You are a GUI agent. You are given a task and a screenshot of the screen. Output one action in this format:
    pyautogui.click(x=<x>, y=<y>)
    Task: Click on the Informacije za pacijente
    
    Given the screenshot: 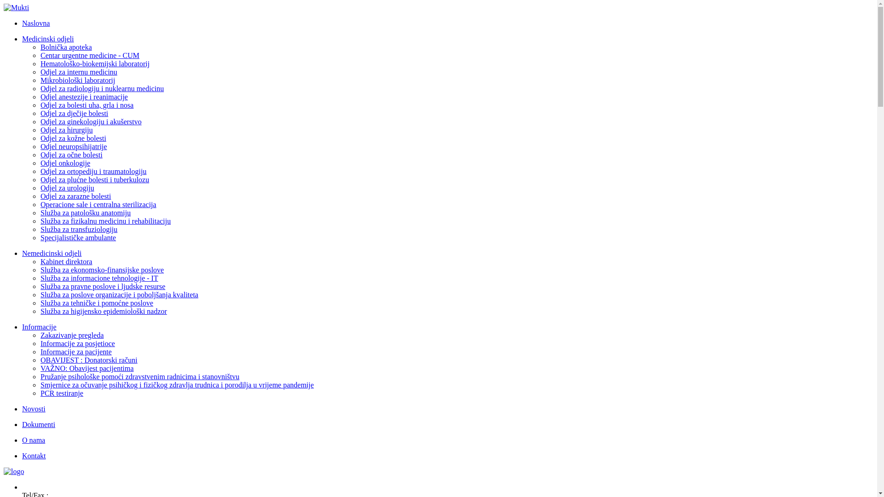 What is the action you would take?
    pyautogui.click(x=76, y=352)
    